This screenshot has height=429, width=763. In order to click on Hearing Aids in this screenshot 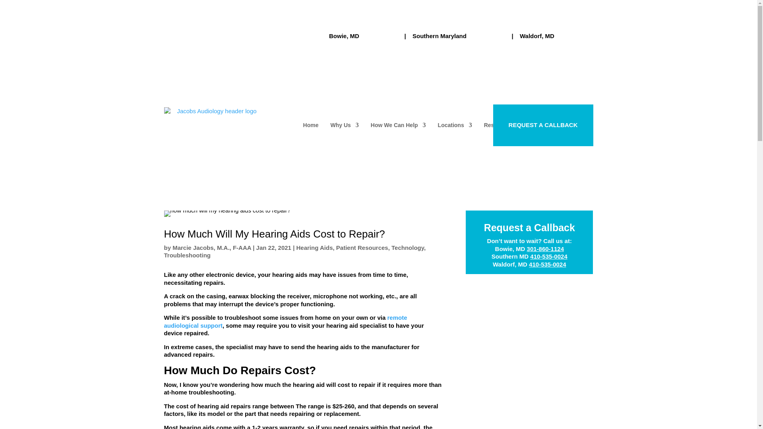, I will do `click(315, 247)`.